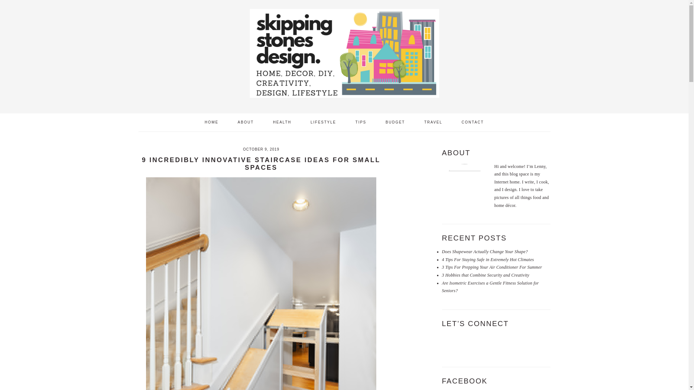 This screenshot has width=694, height=390. What do you see at coordinates (492, 267) in the screenshot?
I see `3 Tips For Prepping Your Air Conditioner For Summer` at bounding box center [492, 267].